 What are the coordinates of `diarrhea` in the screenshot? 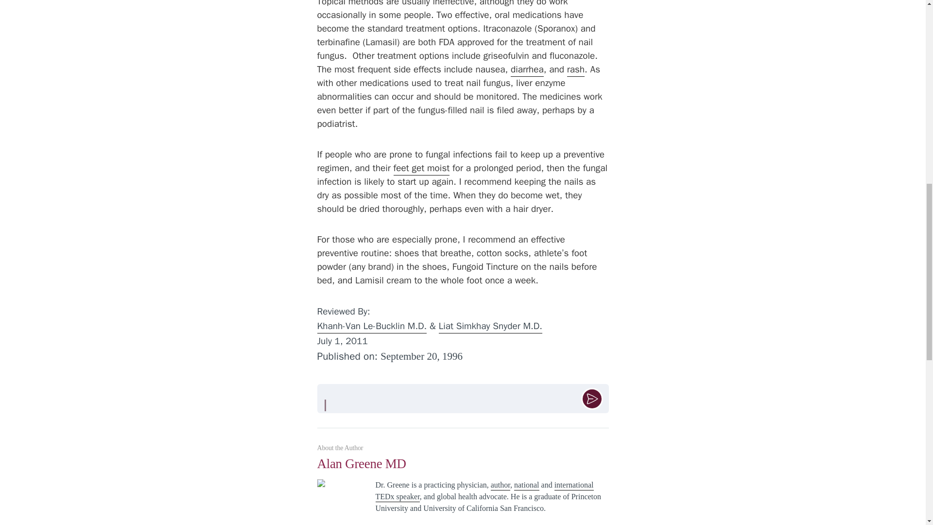 It's located at (527, 70).